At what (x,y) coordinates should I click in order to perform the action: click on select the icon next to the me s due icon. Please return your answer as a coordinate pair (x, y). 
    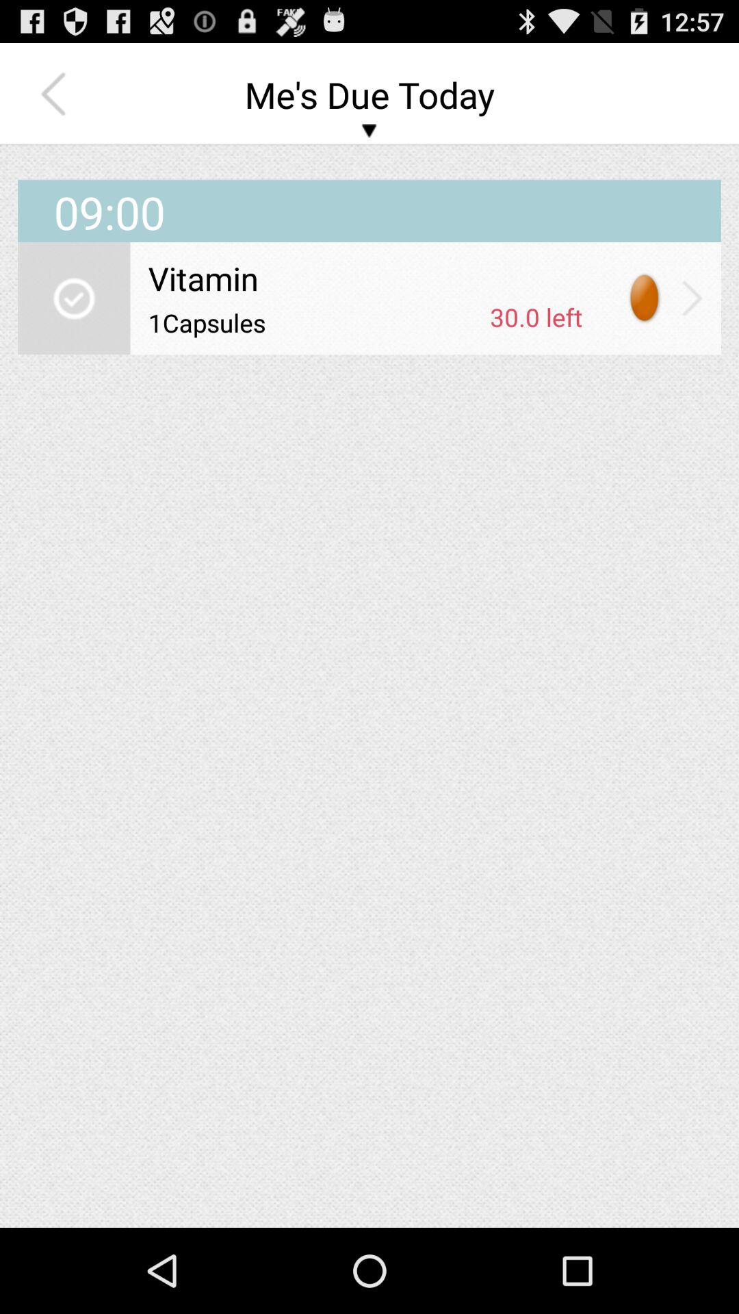
    Looking at the image, I should click on (57, 94).